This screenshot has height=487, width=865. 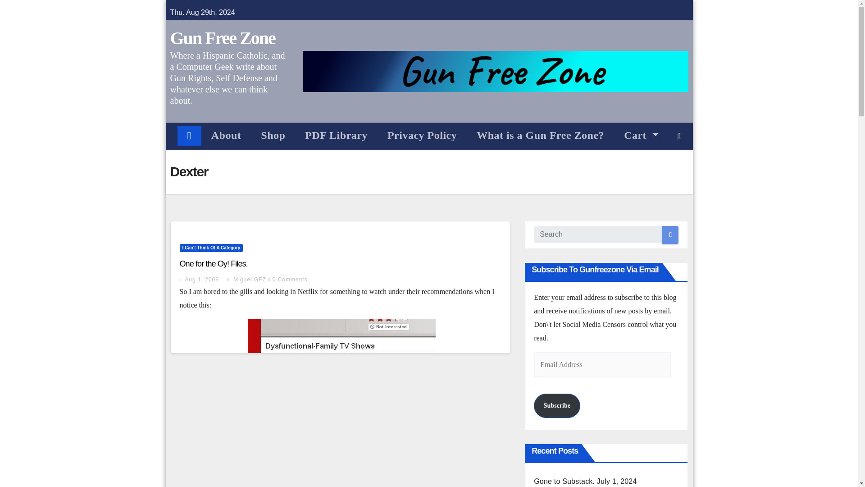 What do you see at coordinates (422, 135) in the screenshot?
I see `Privacy Policy` at bounding box center [422, 135].